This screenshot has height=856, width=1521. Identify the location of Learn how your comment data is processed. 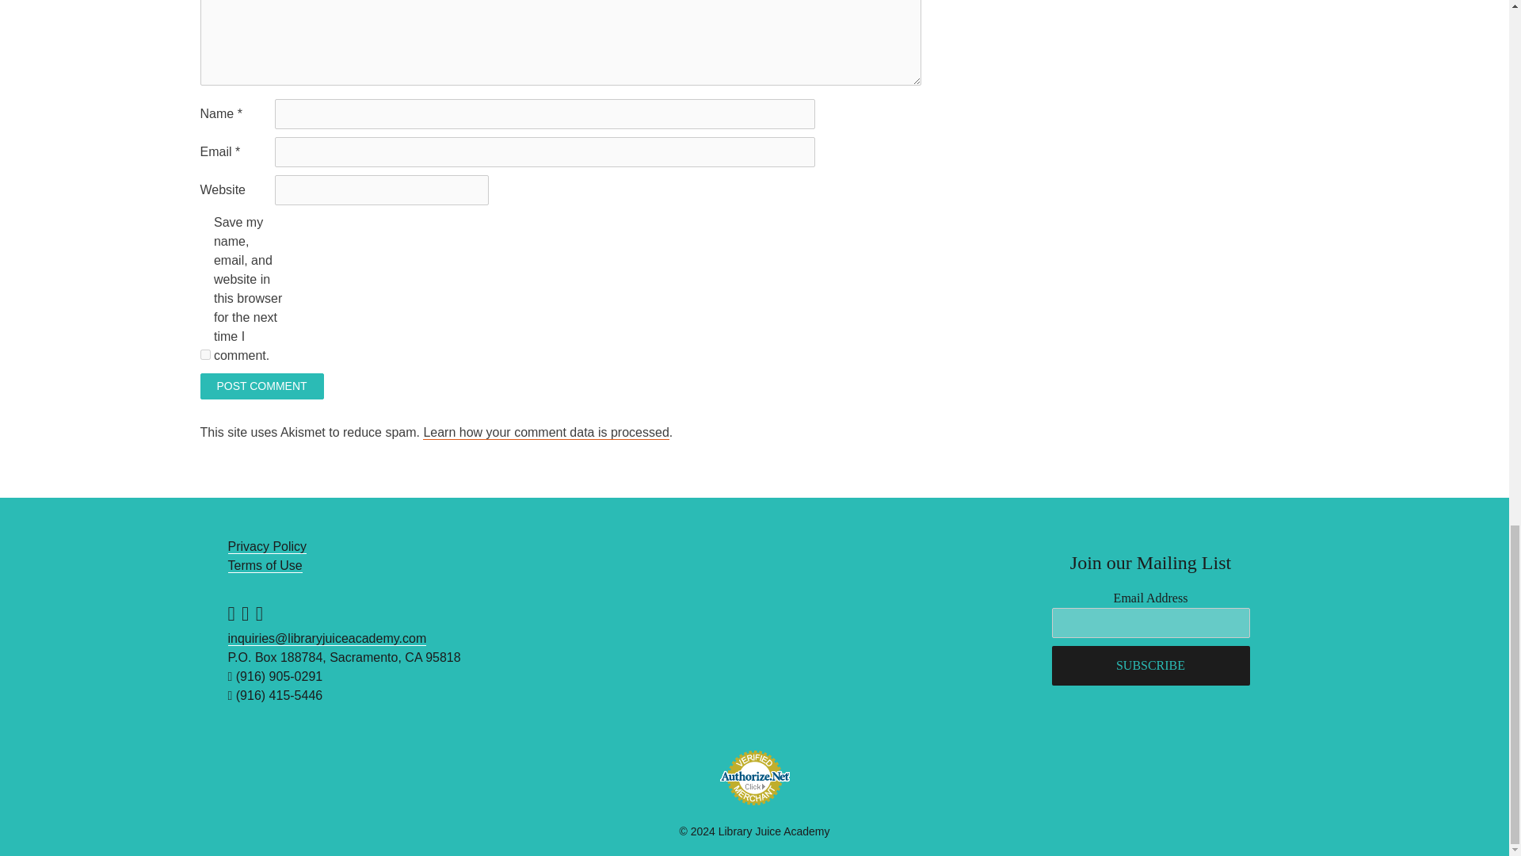
(545, 433).